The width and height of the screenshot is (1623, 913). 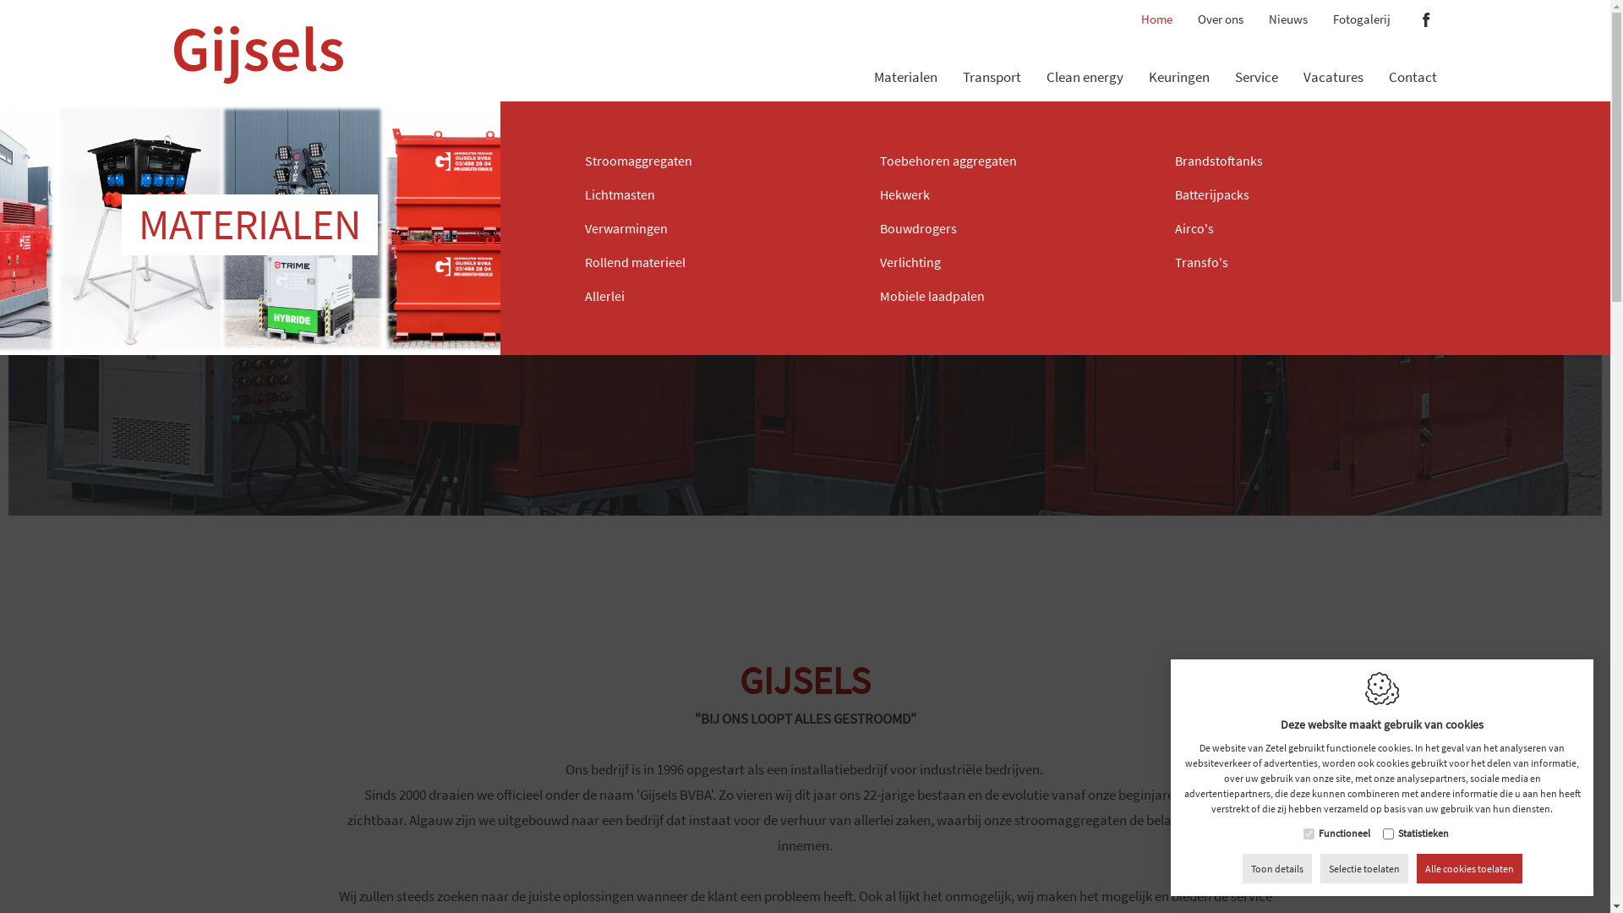 I want to click on Home, so click(x=1156, y=15).